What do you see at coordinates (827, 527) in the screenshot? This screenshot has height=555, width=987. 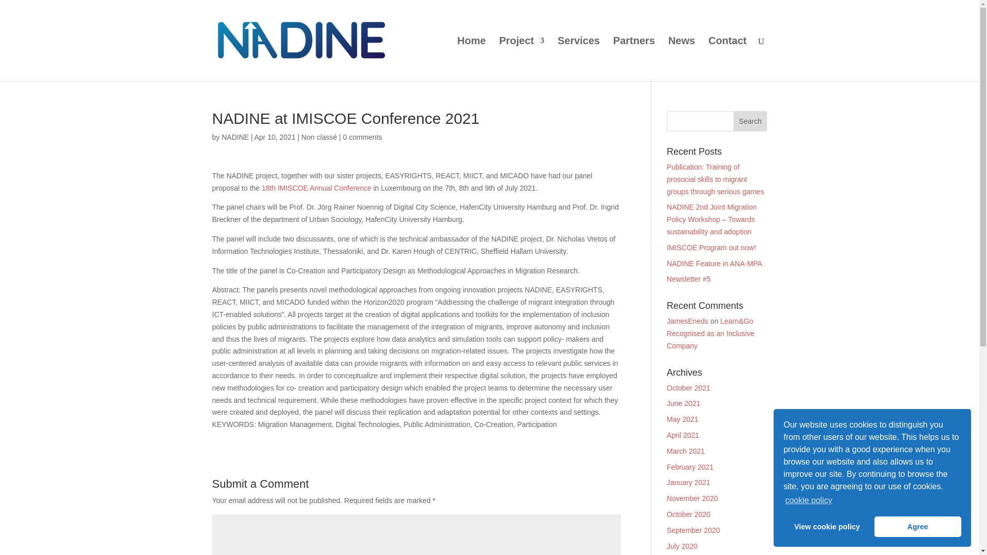 I see `View cookie policy` at bounding box center [827, 527].